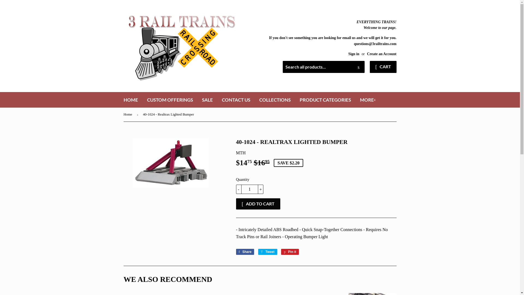 Image resolution: width=524 pixels, height=295 pixels. I want to click on Tweet
Tweet on Twitter, so click(268, 252).